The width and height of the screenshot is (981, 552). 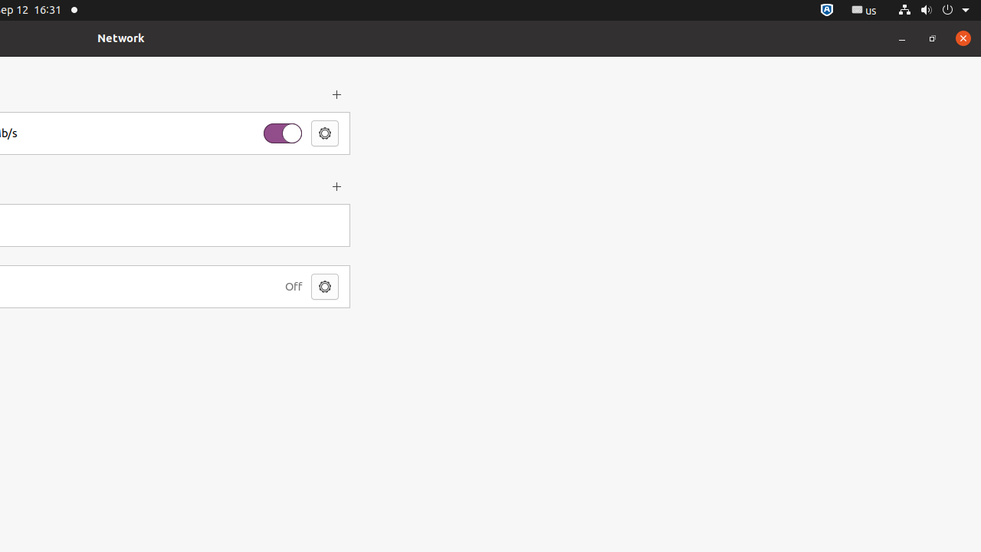 I want to click on Off, so click(x=294, y=287).